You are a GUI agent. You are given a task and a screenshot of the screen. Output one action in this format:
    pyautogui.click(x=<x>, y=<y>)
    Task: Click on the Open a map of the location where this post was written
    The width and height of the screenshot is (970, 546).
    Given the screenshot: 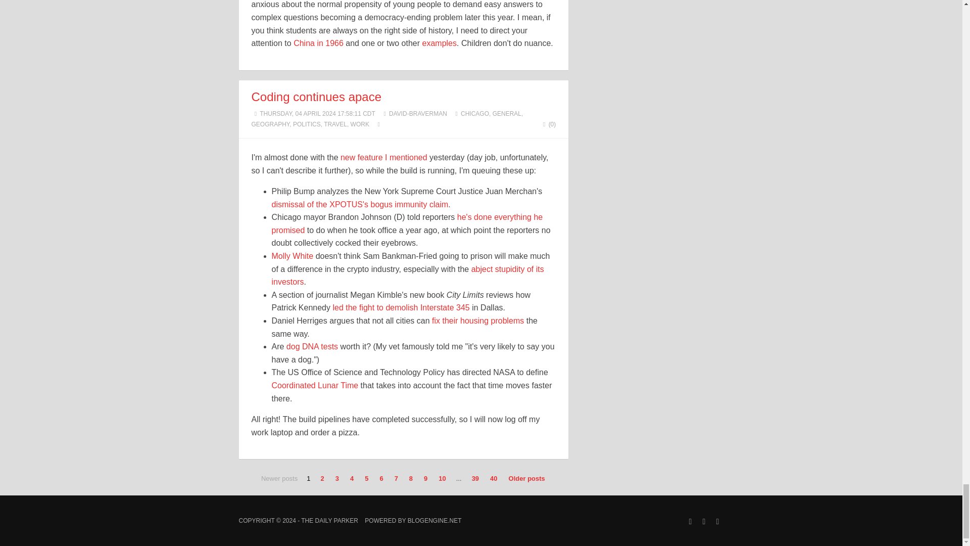 What is the action you would take?
    pyautogui.click(x=379, y=124)
    